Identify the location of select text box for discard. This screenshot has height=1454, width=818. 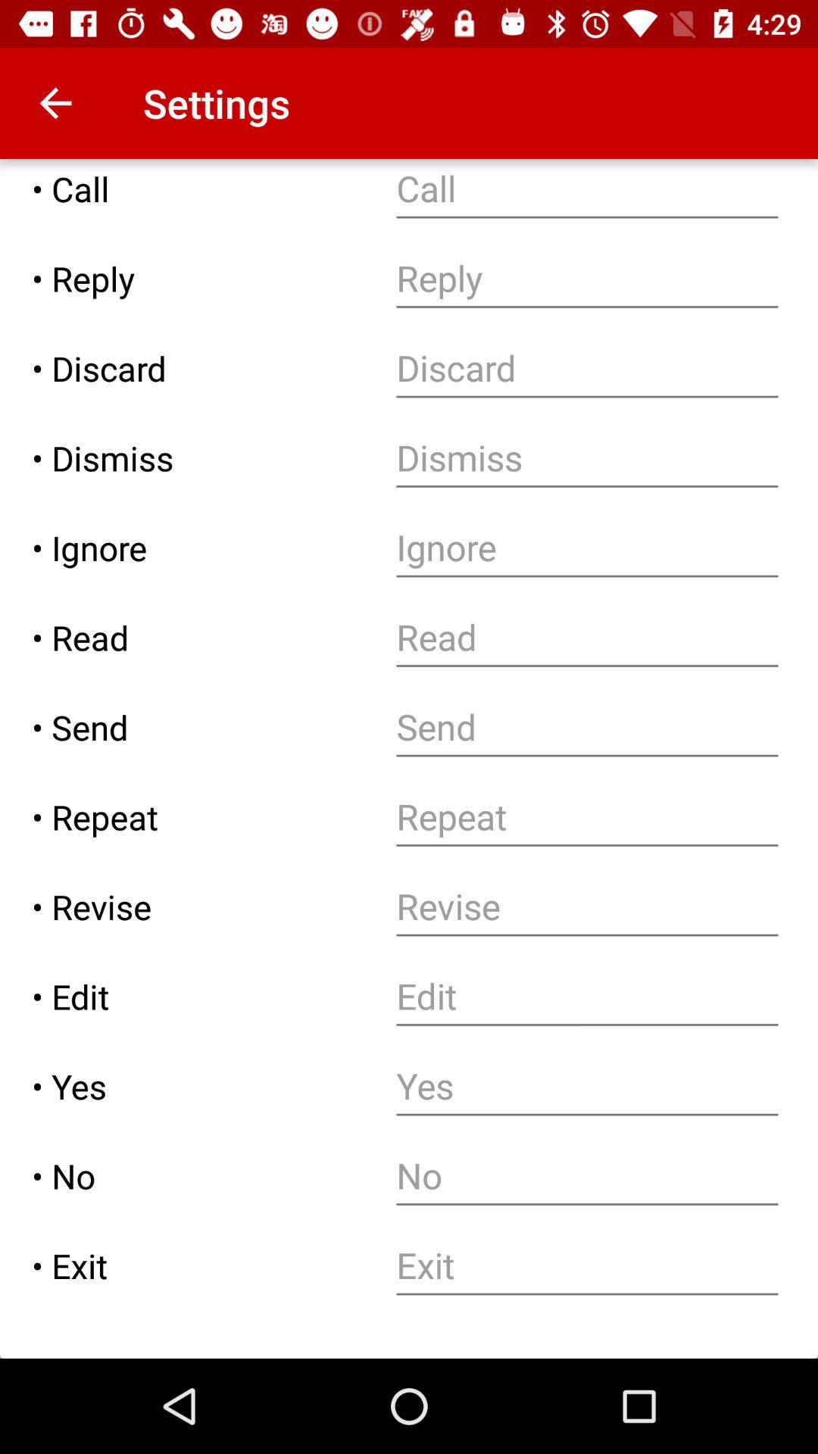
(588, 368).